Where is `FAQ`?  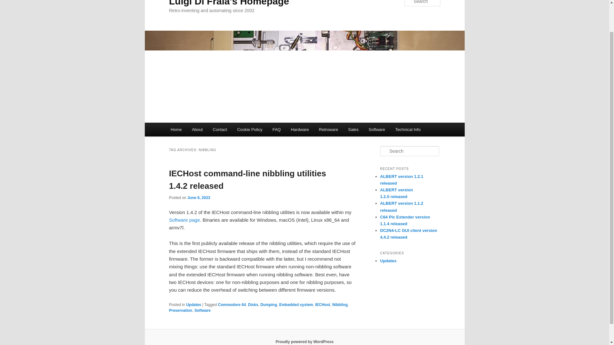 FAQ is located at coordinates (276, 129).